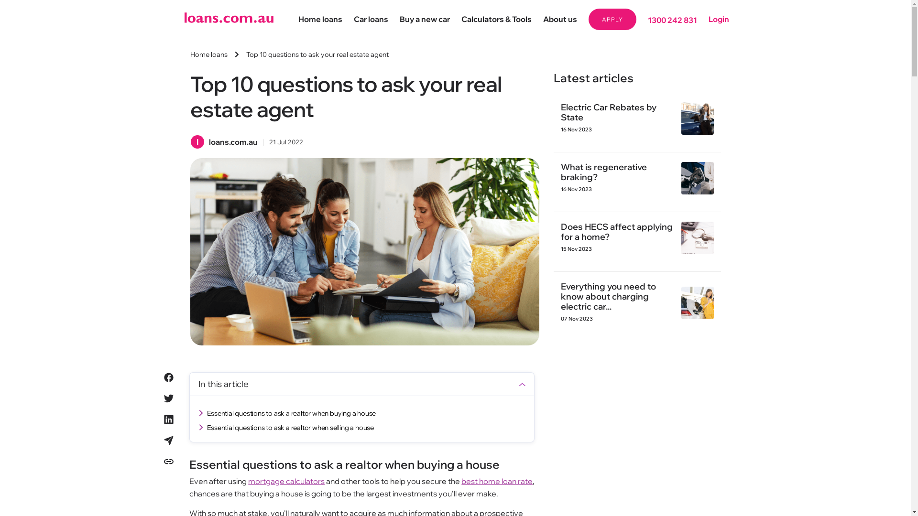 Image resolution: width=918 pixels, height=516 pixels. I want to click on Home loans, so click(209, 54).